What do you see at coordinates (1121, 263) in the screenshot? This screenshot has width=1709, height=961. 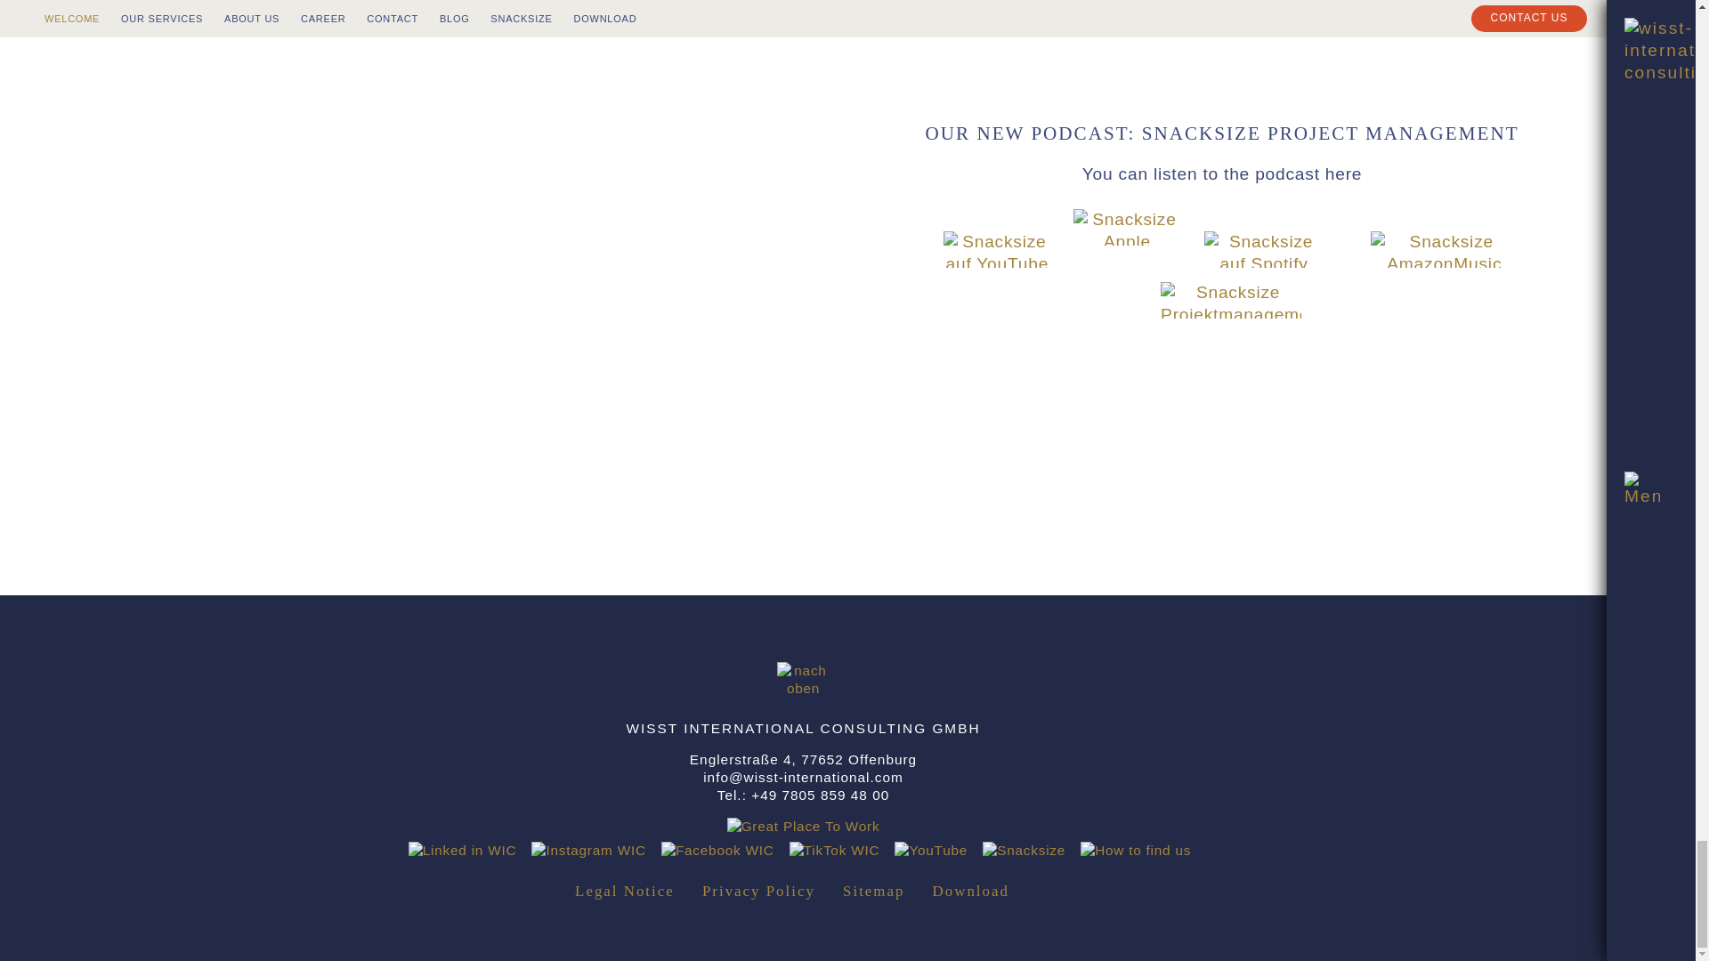 I see `Snacksize Projektmanagement` at bounding box center [1121, 263].